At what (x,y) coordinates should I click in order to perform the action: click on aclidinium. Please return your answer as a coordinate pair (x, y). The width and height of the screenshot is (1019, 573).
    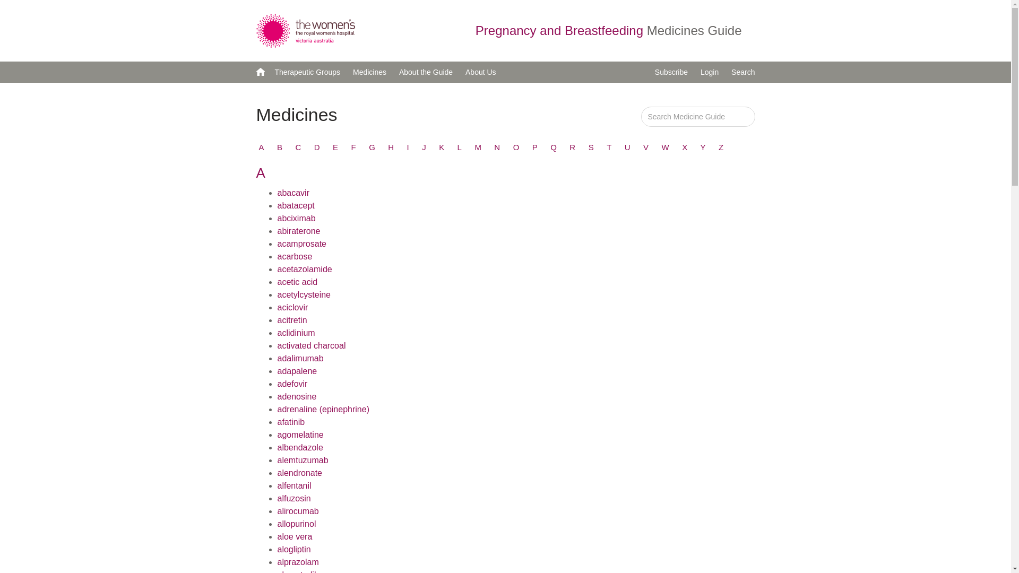
    Looking at the image, I should click on (296, 333).